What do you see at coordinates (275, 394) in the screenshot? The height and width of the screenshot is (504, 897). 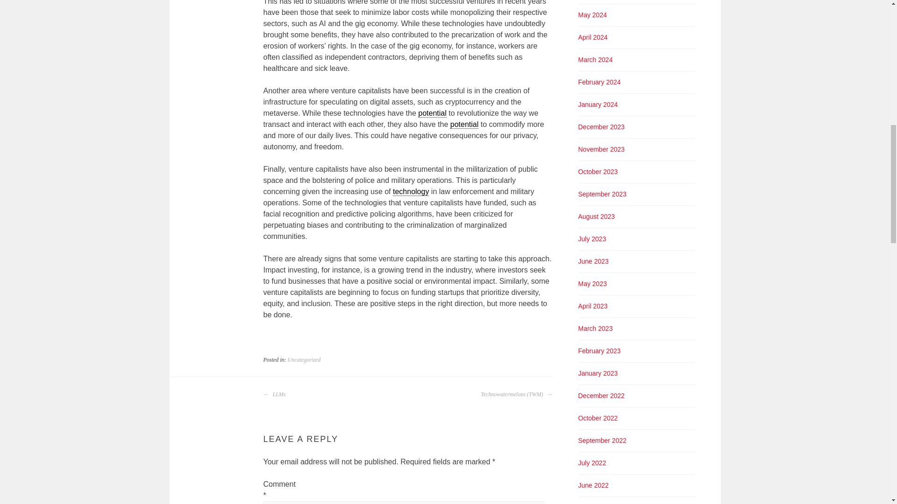 I see ` LLMs` at bounding box center [275, 394].